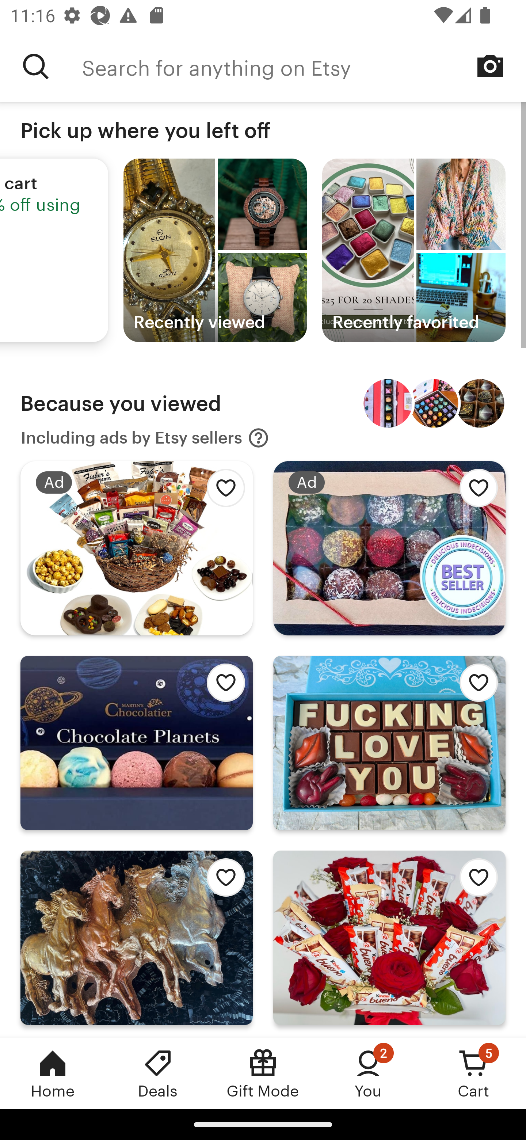  I want to click on Including ads by Etsy sellers, so click(145, 438).